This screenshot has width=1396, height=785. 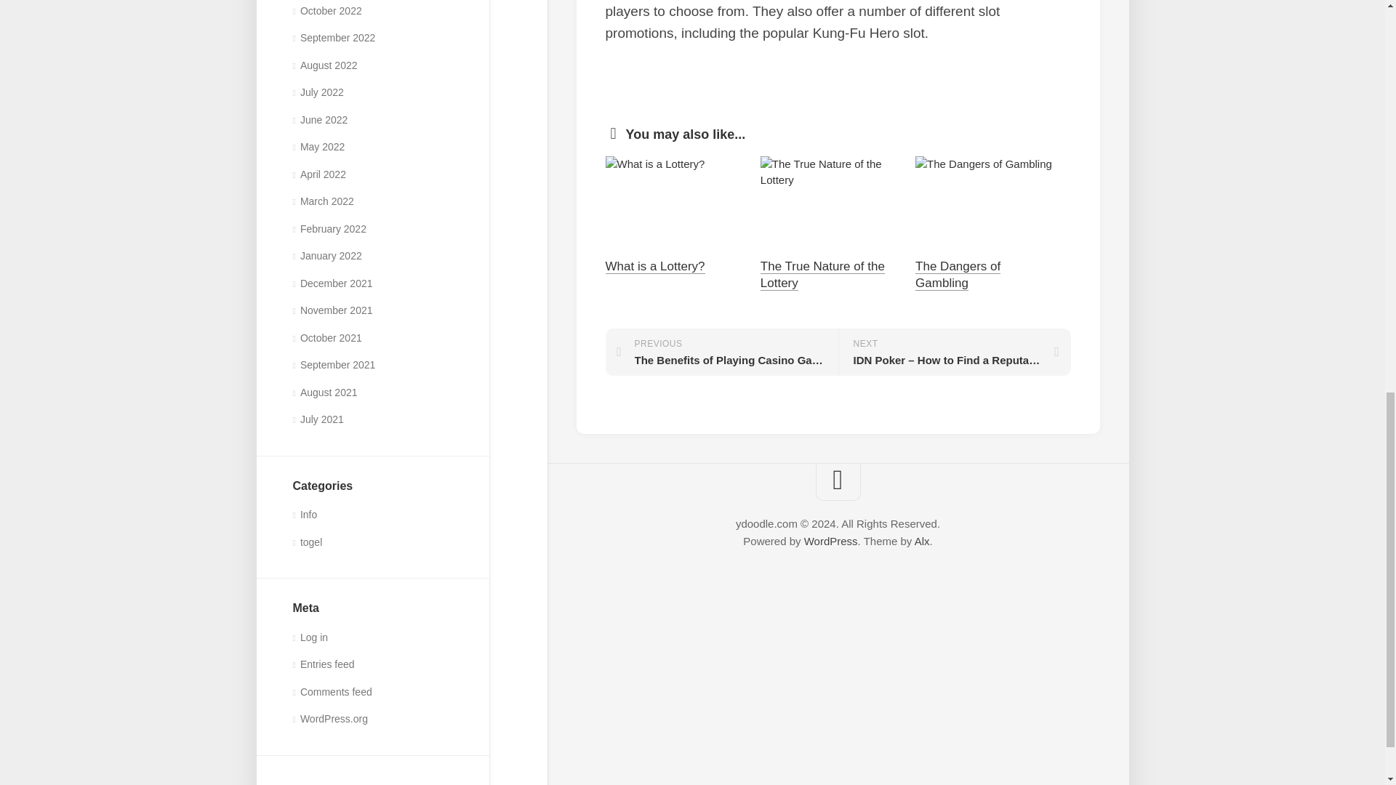 I want to click on December 2021, so click(x=332, y=283).